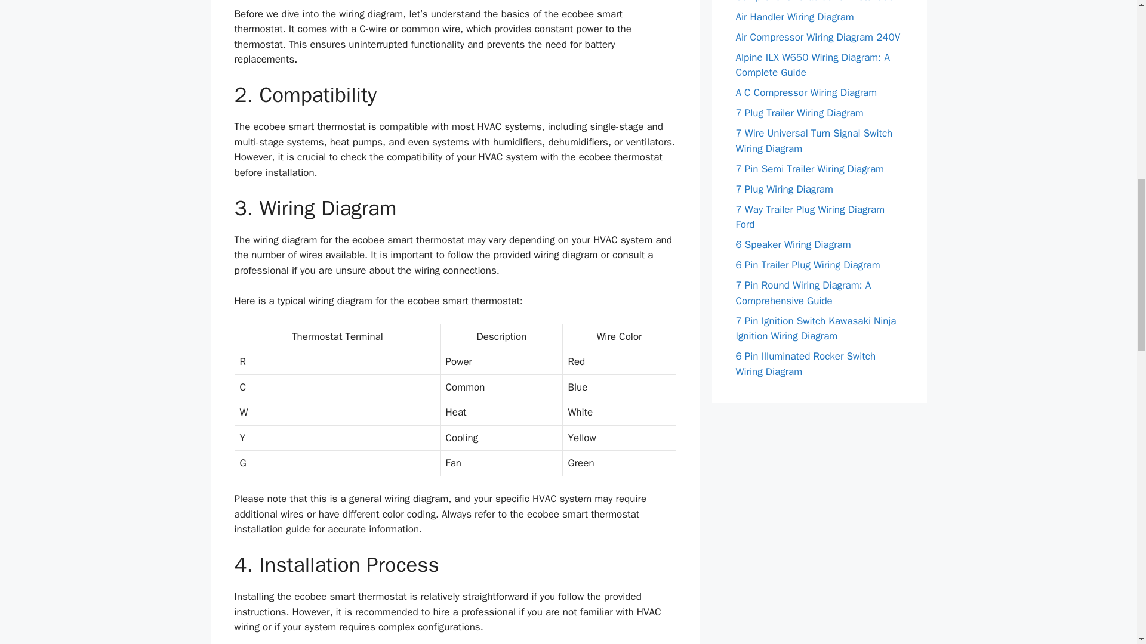 This screenshot has height=644, width=1146. I want to click on Air Handler Wiring Diagram, so click(794, 17).